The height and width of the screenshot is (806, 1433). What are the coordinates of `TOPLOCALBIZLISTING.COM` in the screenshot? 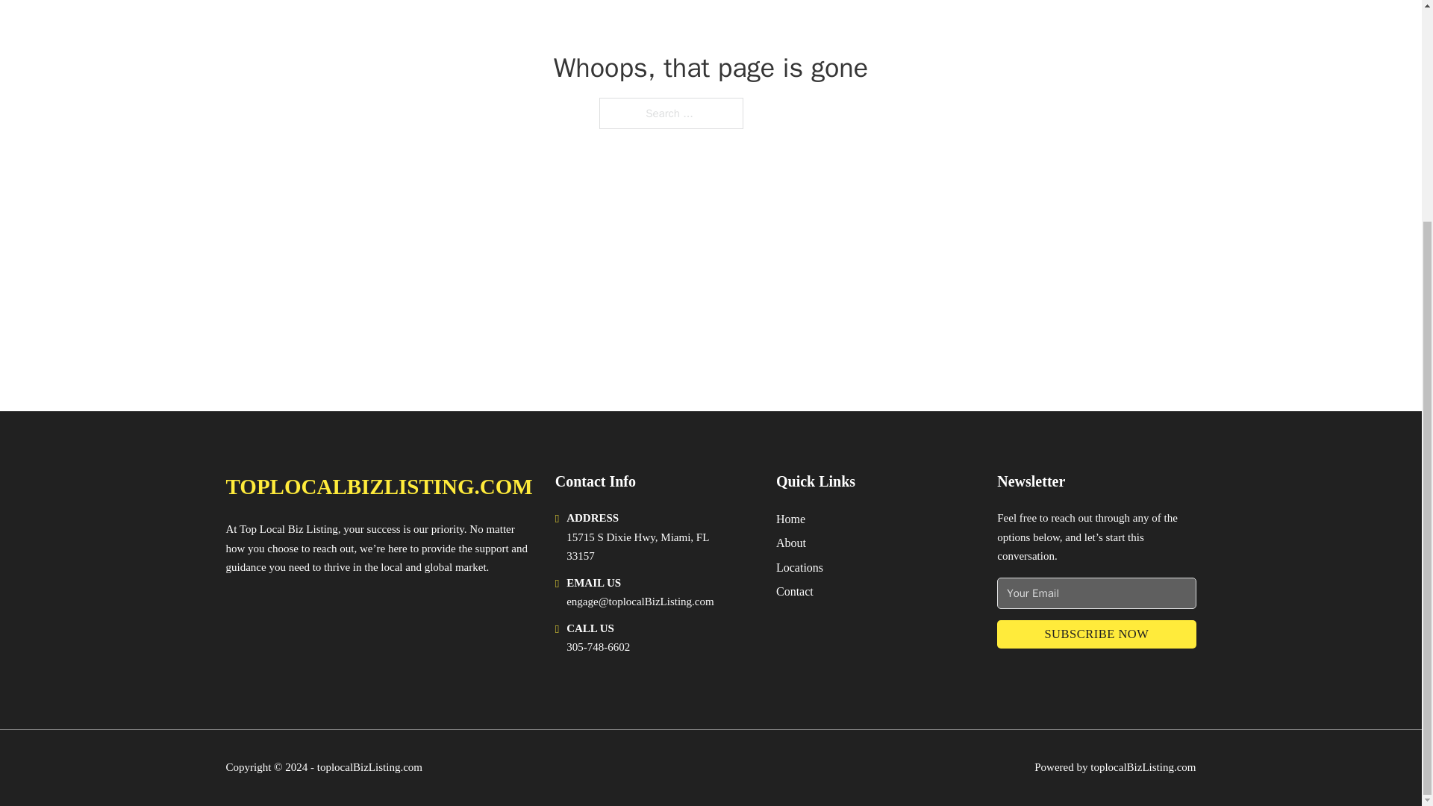 It's located at (378, 487).